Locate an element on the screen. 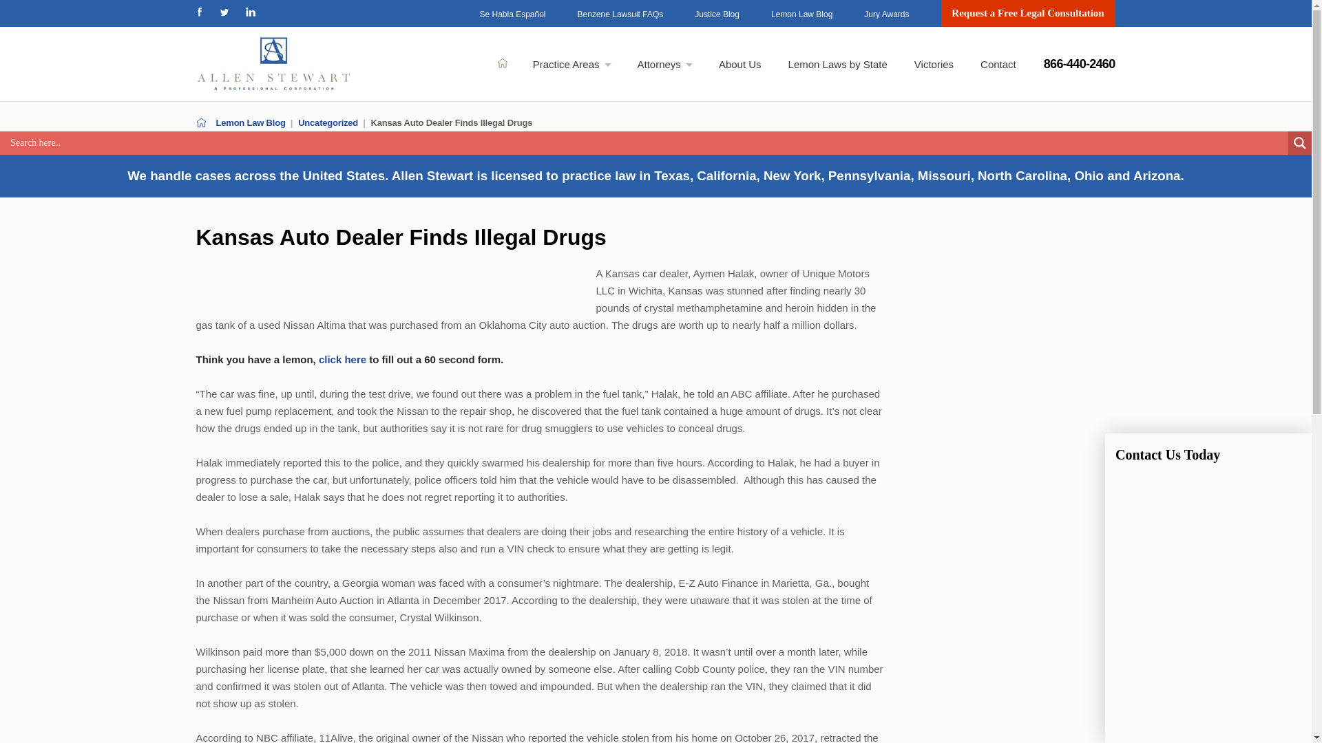 This screenshot has height=743, width=1322. twitter is located at coordinates (225, 11).